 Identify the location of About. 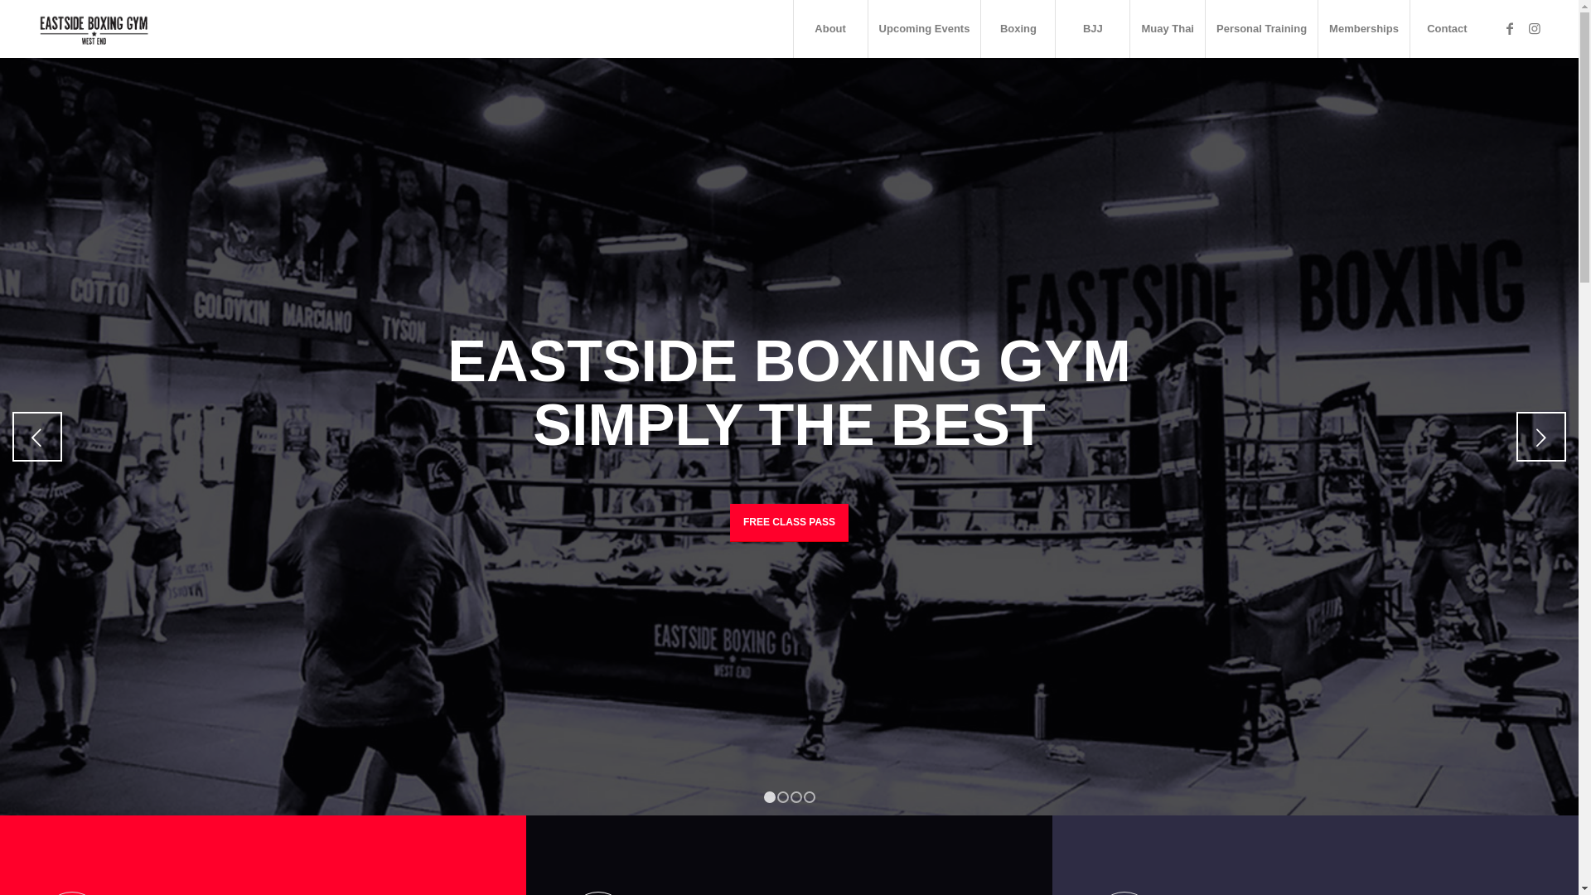
(830, 29).